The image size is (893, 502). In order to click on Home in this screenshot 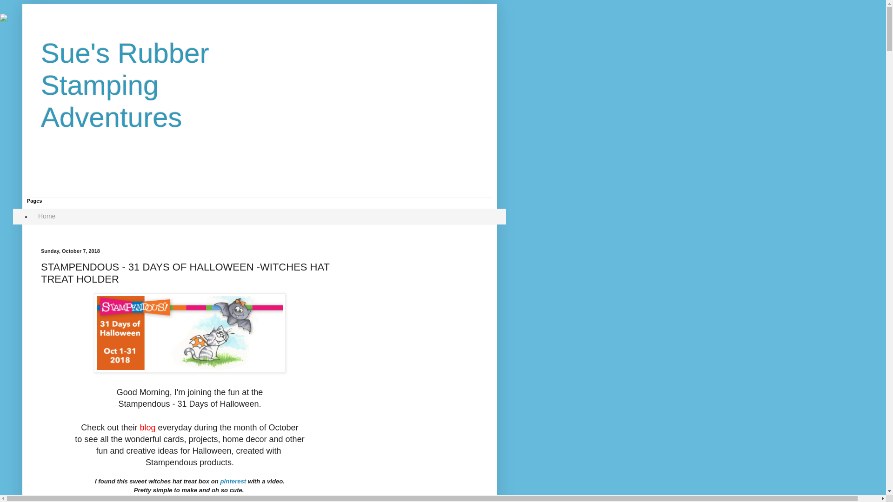, I will do `click(47, 216)`.